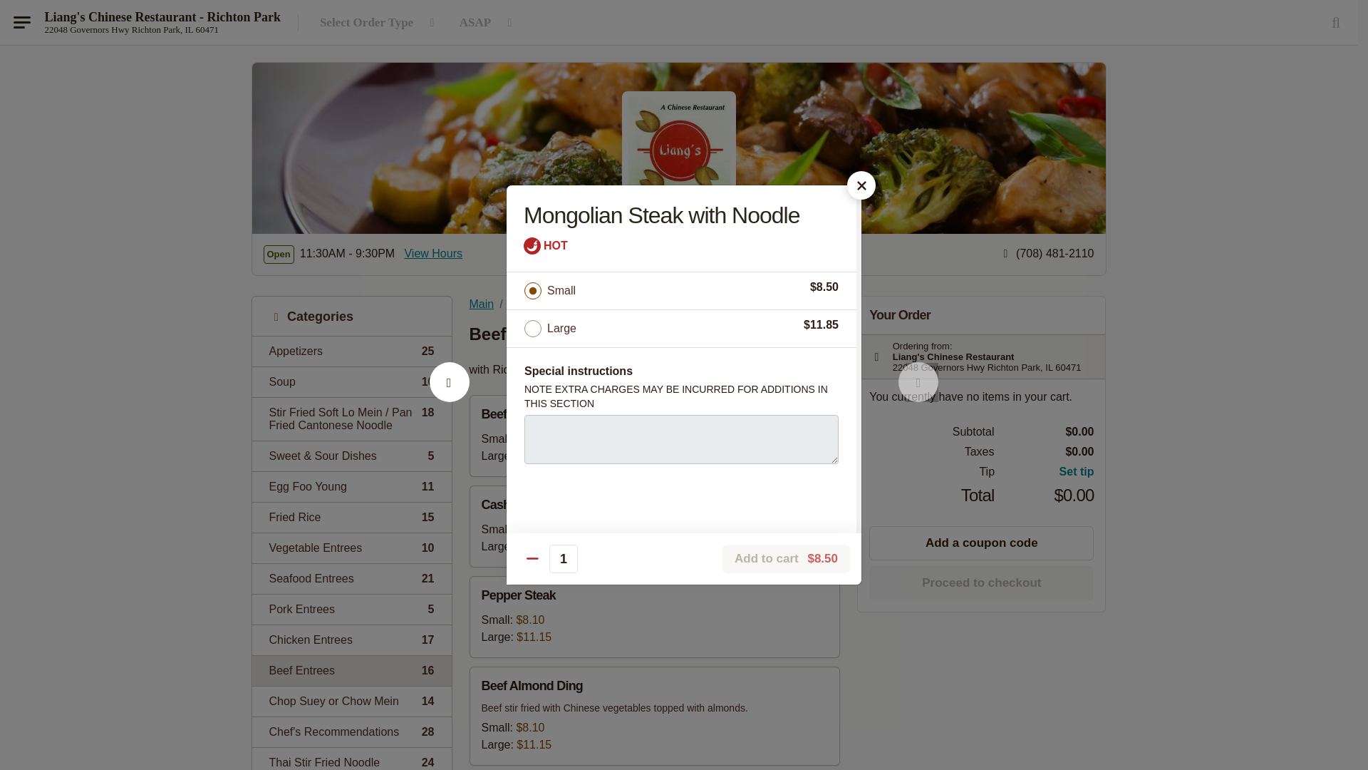 The image size is (1368, 770). What do you see at coordinates (351, 702) in the screenshot?
I see `View Hours` at bounding box center [351, 702].